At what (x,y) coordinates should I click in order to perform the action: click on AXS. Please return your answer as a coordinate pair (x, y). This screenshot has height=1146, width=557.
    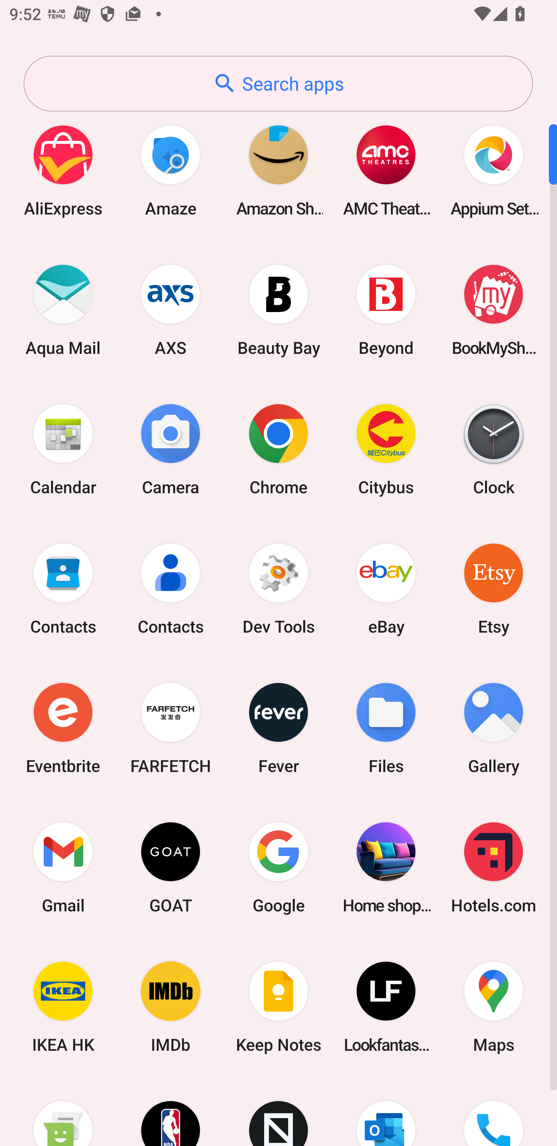
    Looking at the image, I should click on (171, 310).